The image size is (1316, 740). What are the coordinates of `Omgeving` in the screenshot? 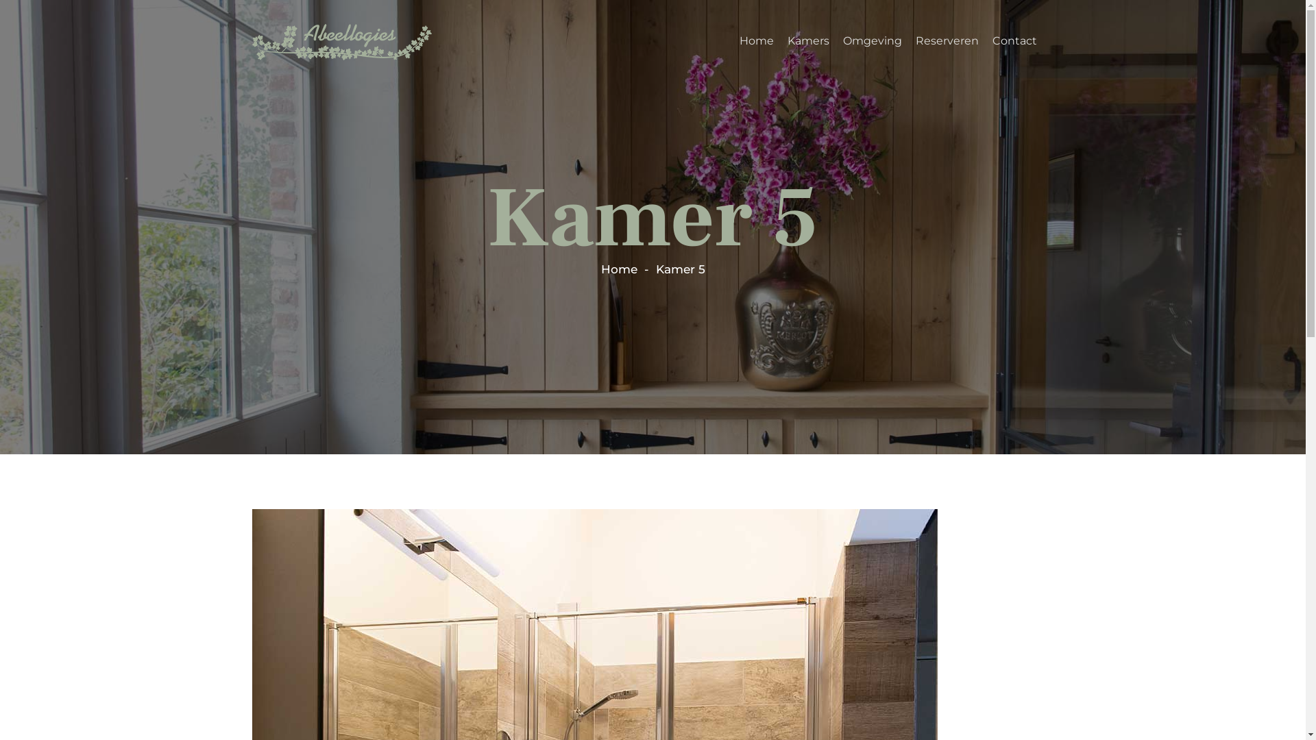 It's located at (873, 42).